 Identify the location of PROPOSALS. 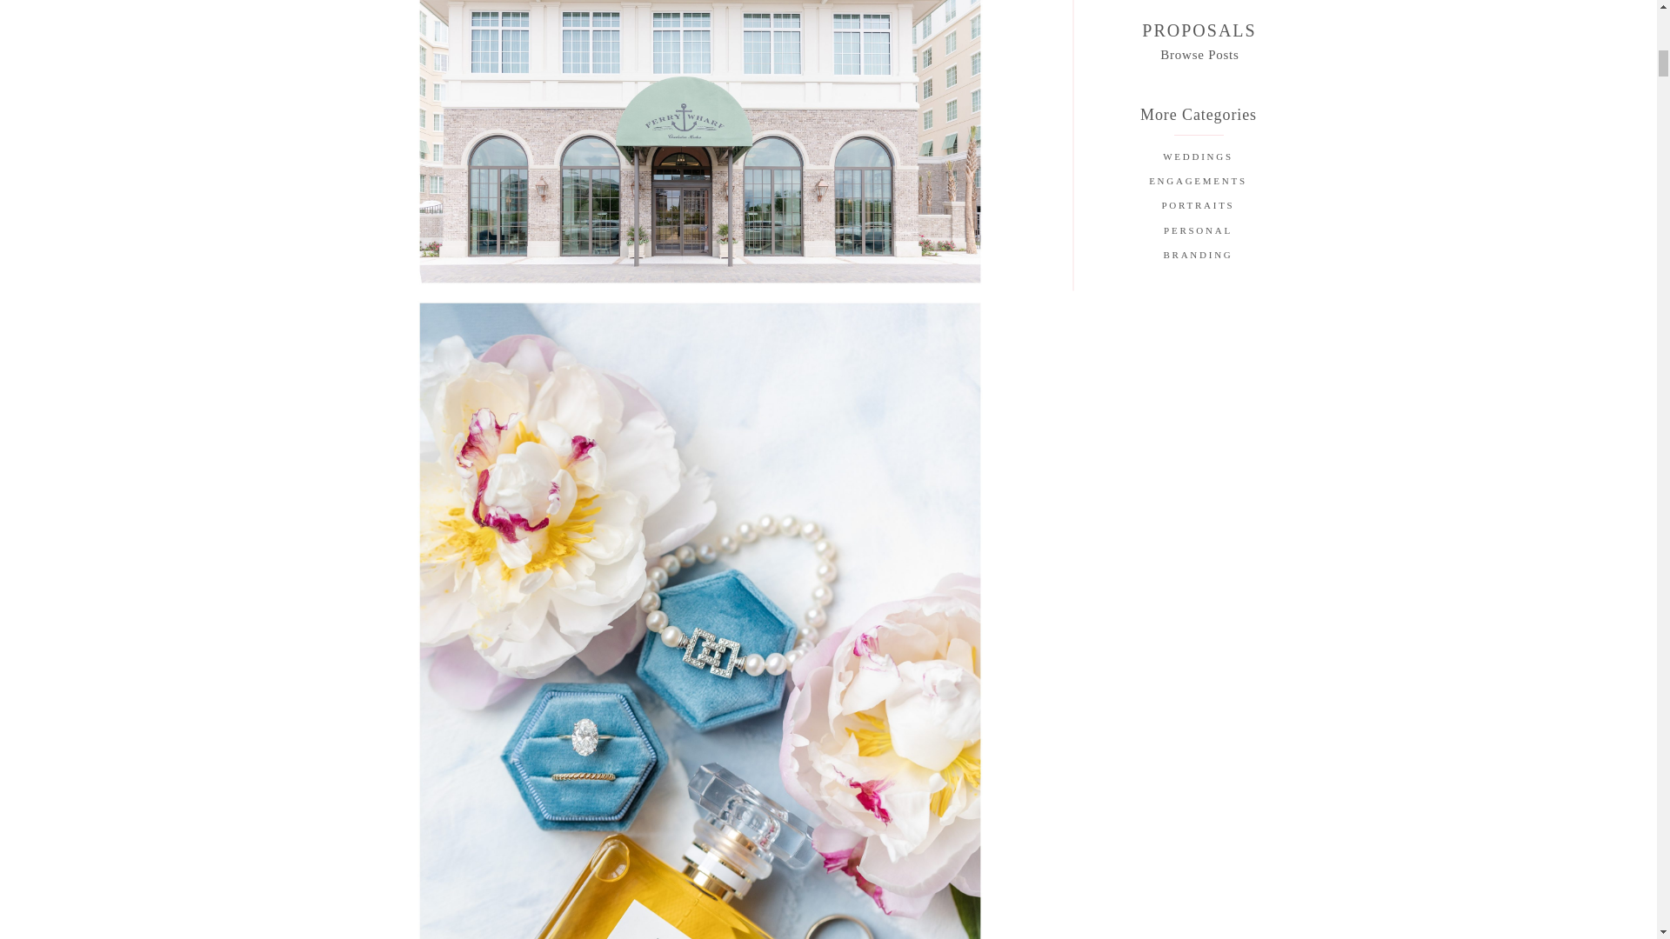
(1199, 30).